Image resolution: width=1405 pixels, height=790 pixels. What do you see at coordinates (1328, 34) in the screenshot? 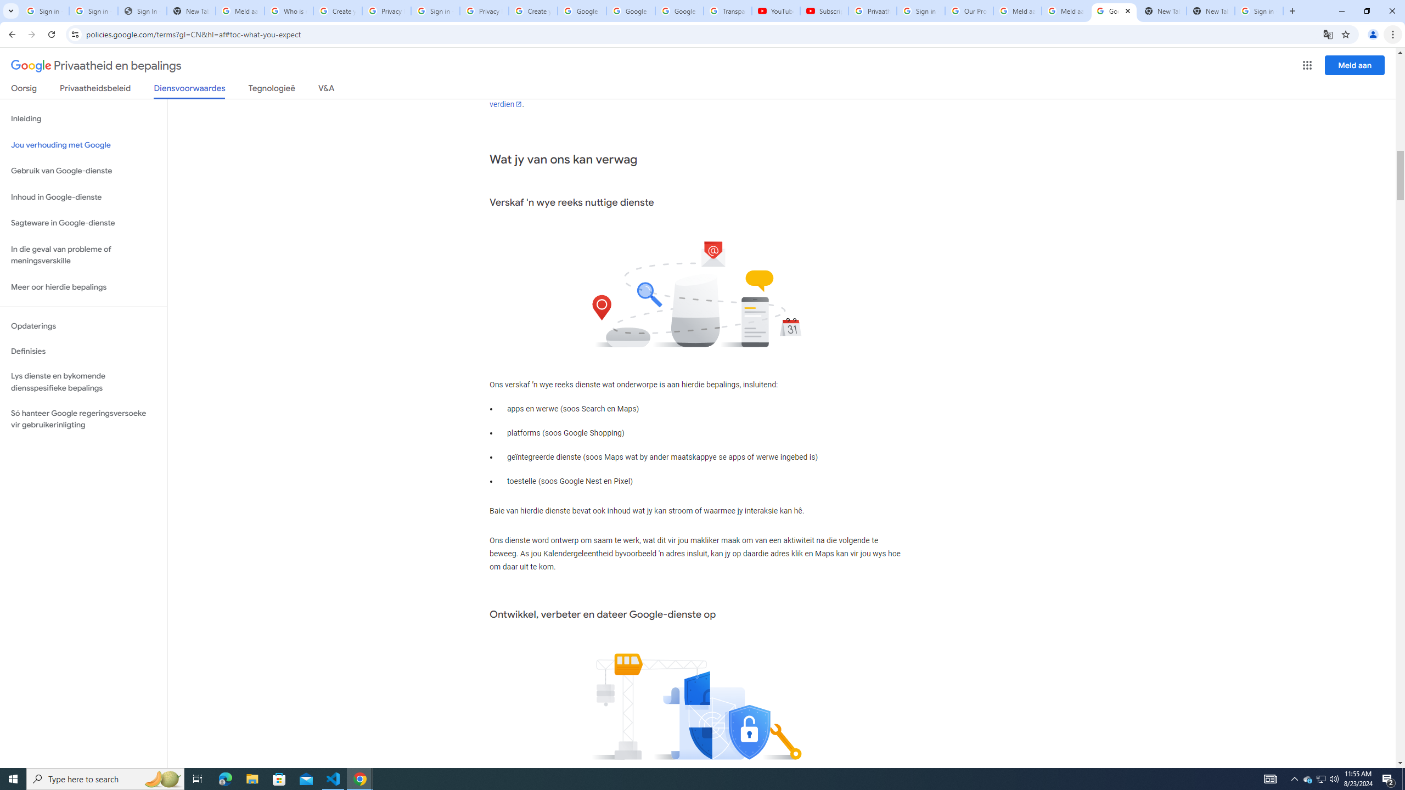
I see `Translate this page` at bounding box center [1328, 34].